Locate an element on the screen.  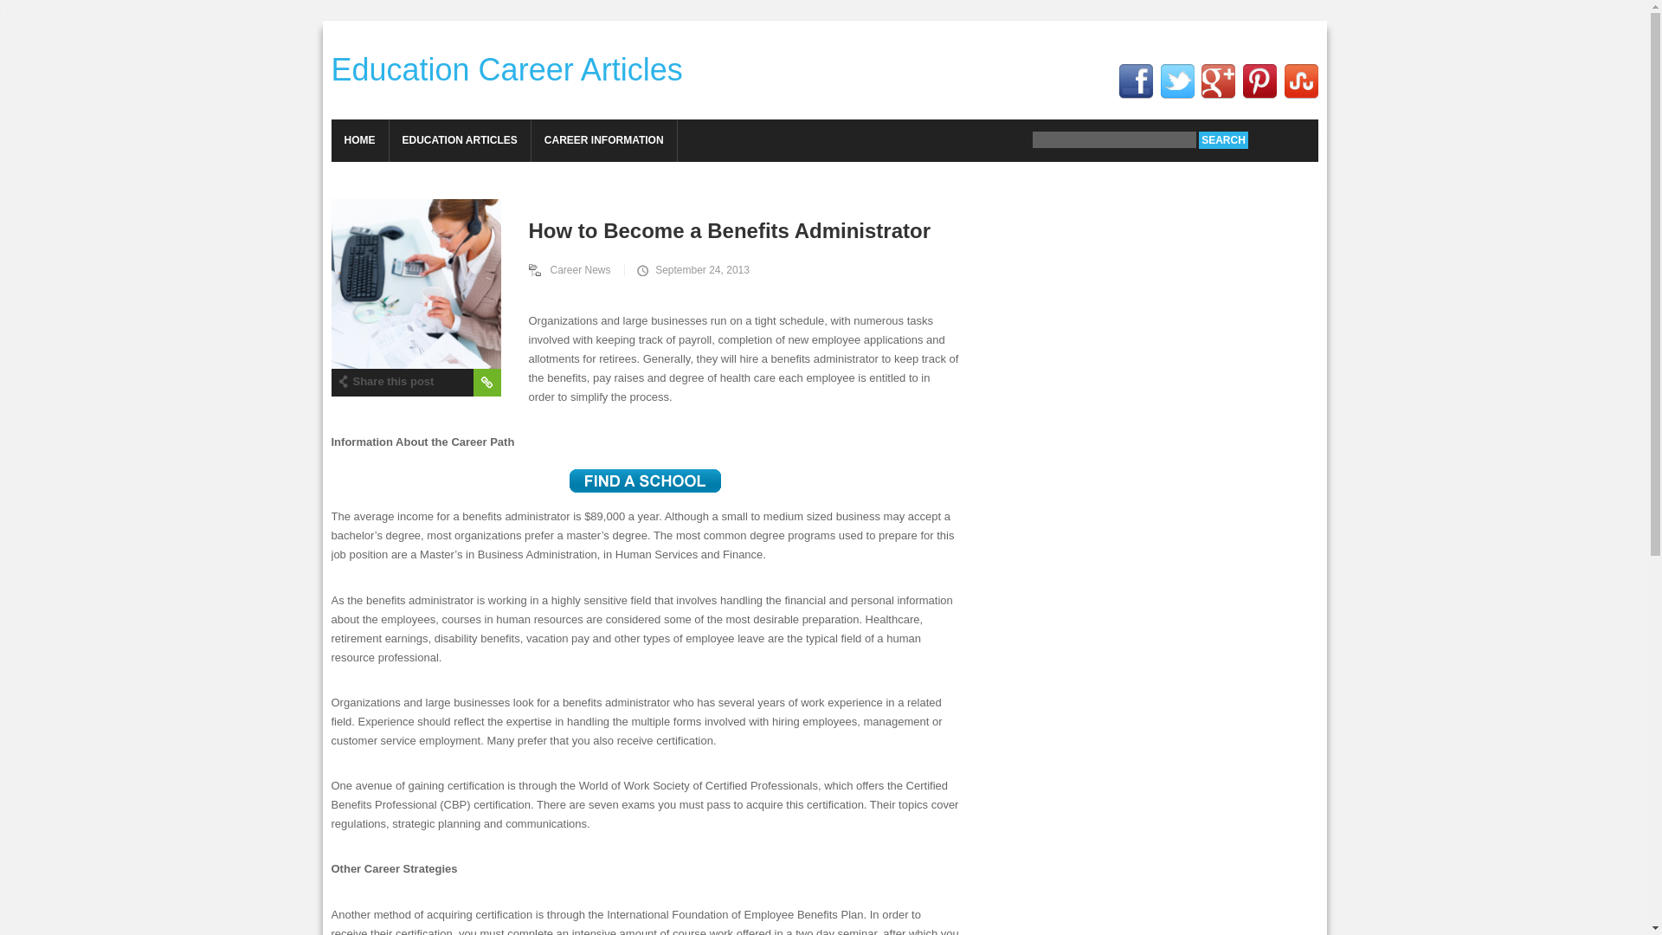
Share this post is located at coordinates (384, 379).